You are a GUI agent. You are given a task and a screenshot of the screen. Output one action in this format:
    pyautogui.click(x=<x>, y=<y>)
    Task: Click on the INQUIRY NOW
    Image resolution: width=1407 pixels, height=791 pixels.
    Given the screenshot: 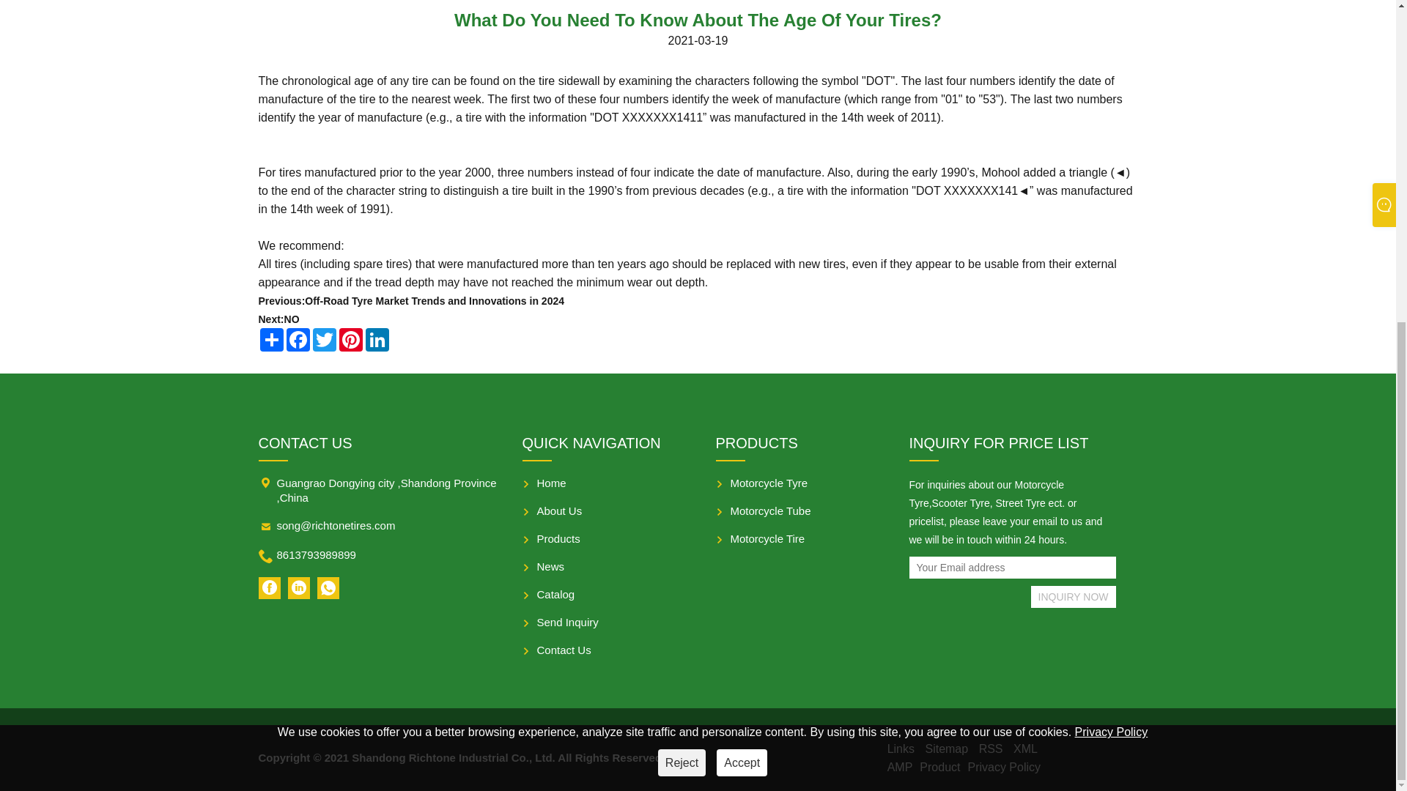 What is the action you would take?
    pyautogui.click(x=1073, y=597)
    